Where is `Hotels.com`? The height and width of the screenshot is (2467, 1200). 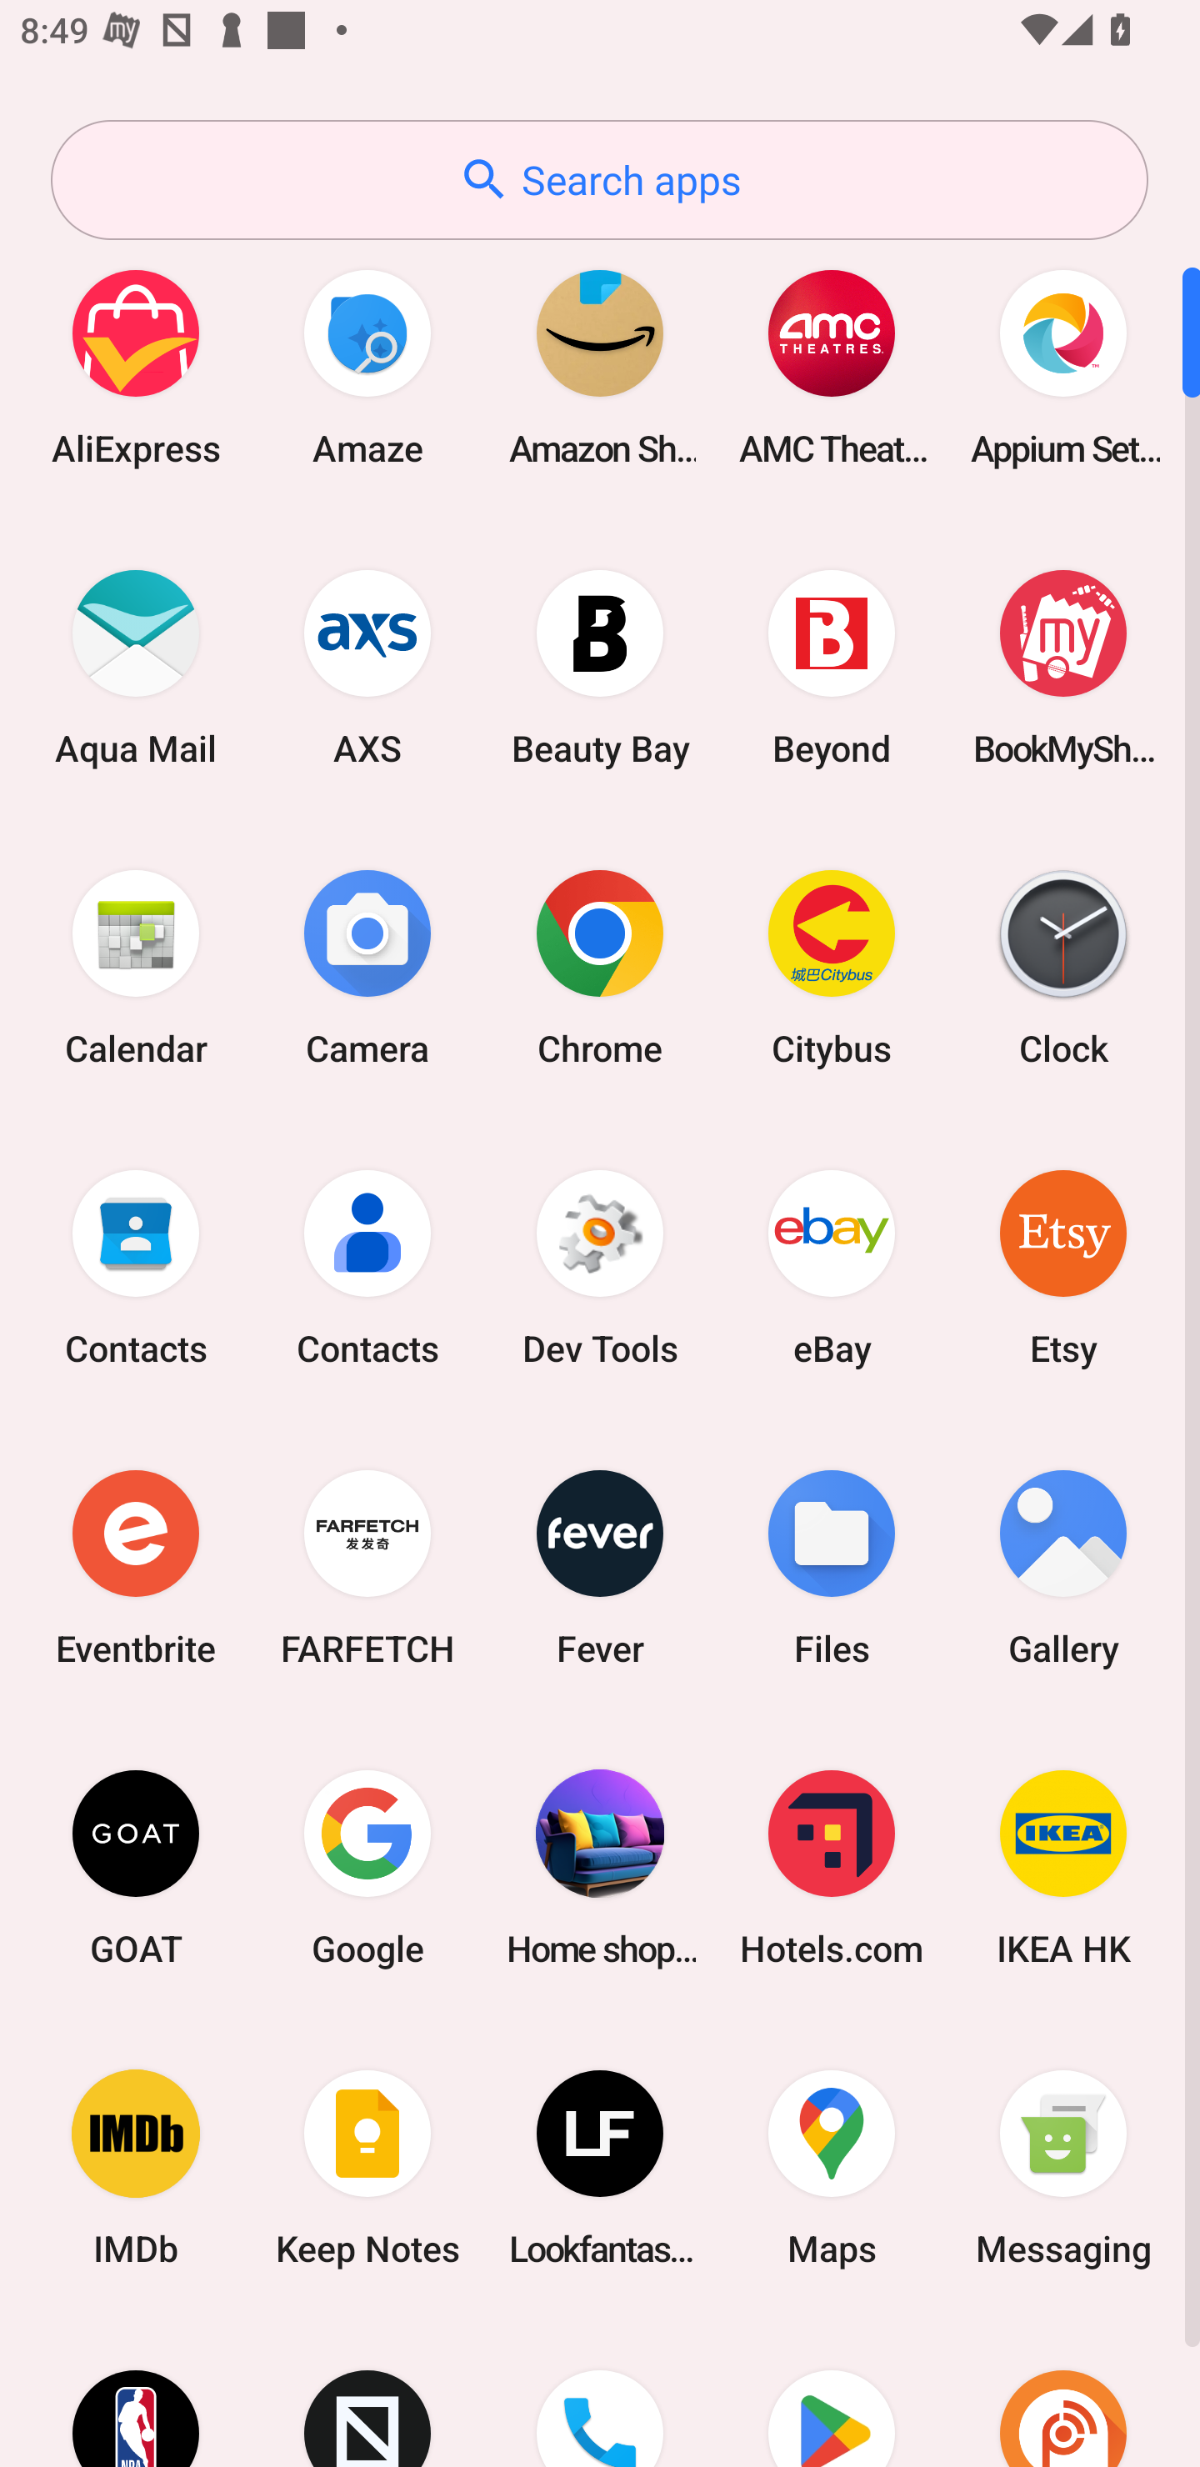 Hotels.com is located at coordinates (832, 1867).